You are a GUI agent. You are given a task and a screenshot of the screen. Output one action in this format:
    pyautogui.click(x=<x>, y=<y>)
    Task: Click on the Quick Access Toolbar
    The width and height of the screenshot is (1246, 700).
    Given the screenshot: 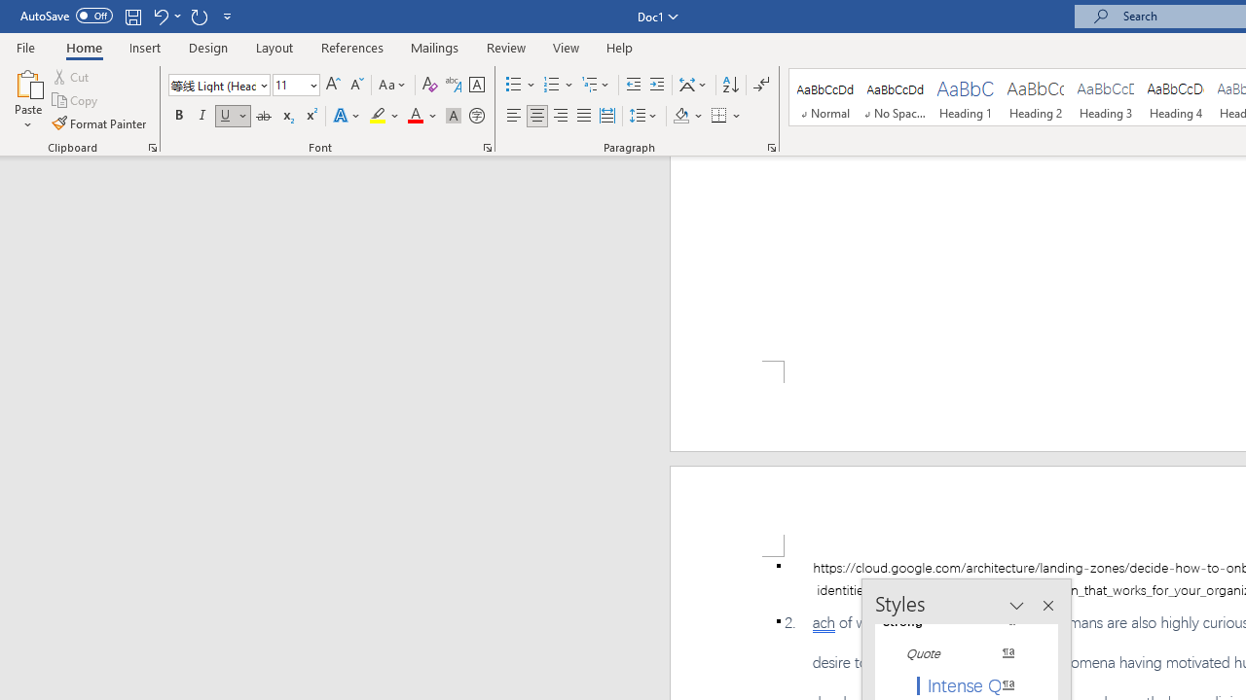 What is the action you would take?
    pyautogui.click(x=128, y=16)
    